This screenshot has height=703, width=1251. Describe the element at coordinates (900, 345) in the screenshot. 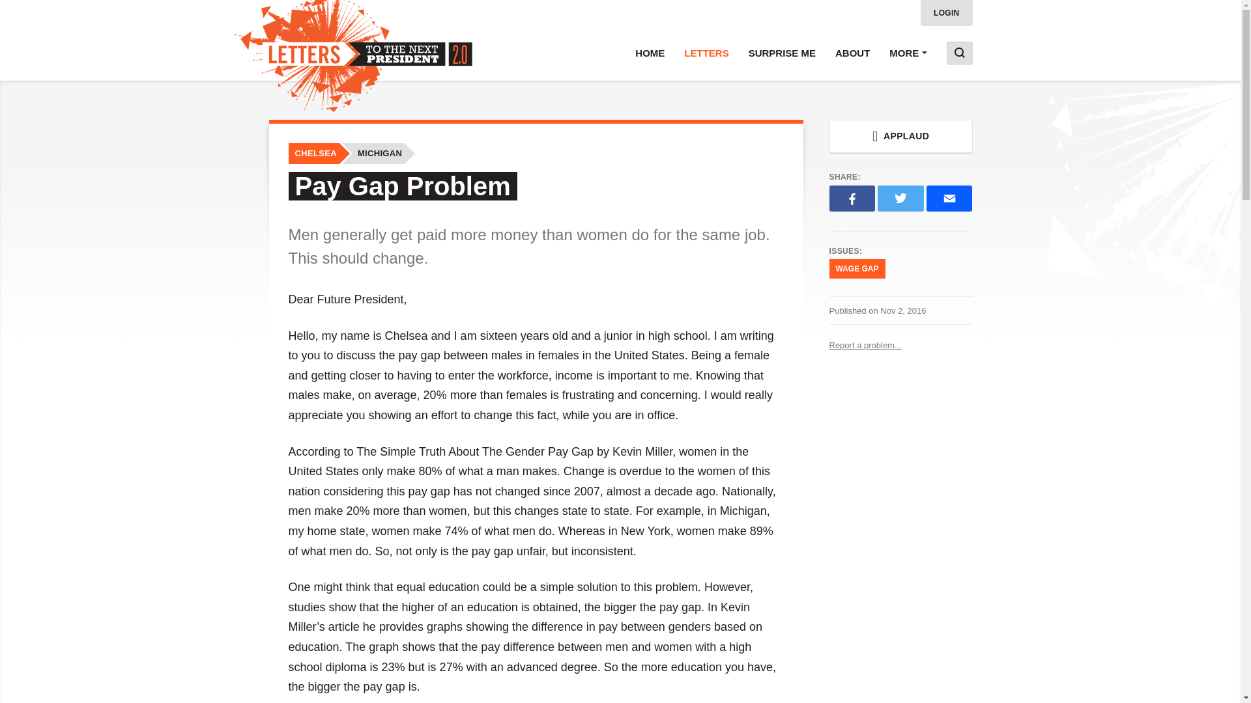

I see `Report a problem...` at that location.